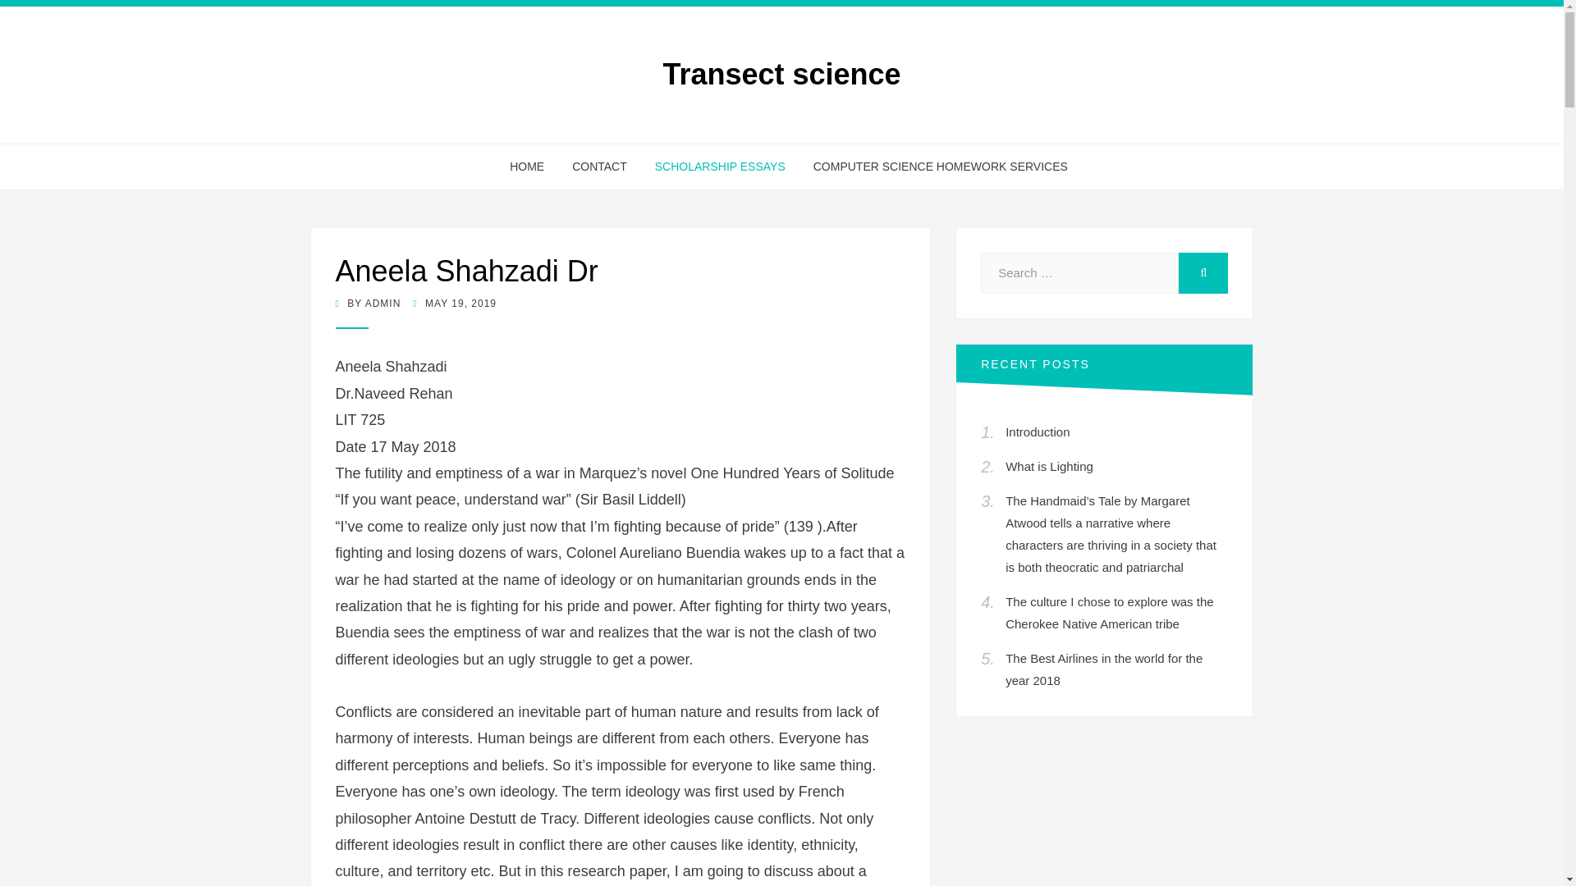  Describe the element at coordinates (1038, 432) in the screenshot. I see `Introduction` at that location.